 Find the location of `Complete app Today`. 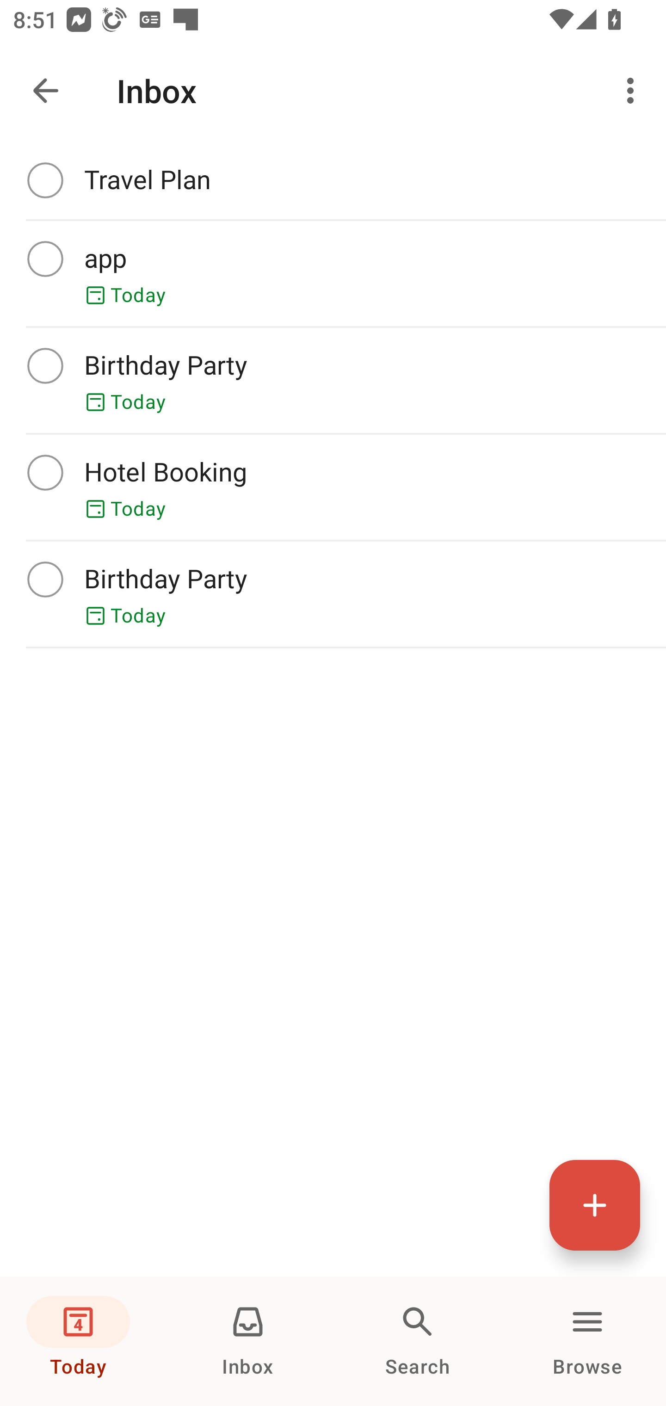

Complete app Today is located at coordinates (333, 273).